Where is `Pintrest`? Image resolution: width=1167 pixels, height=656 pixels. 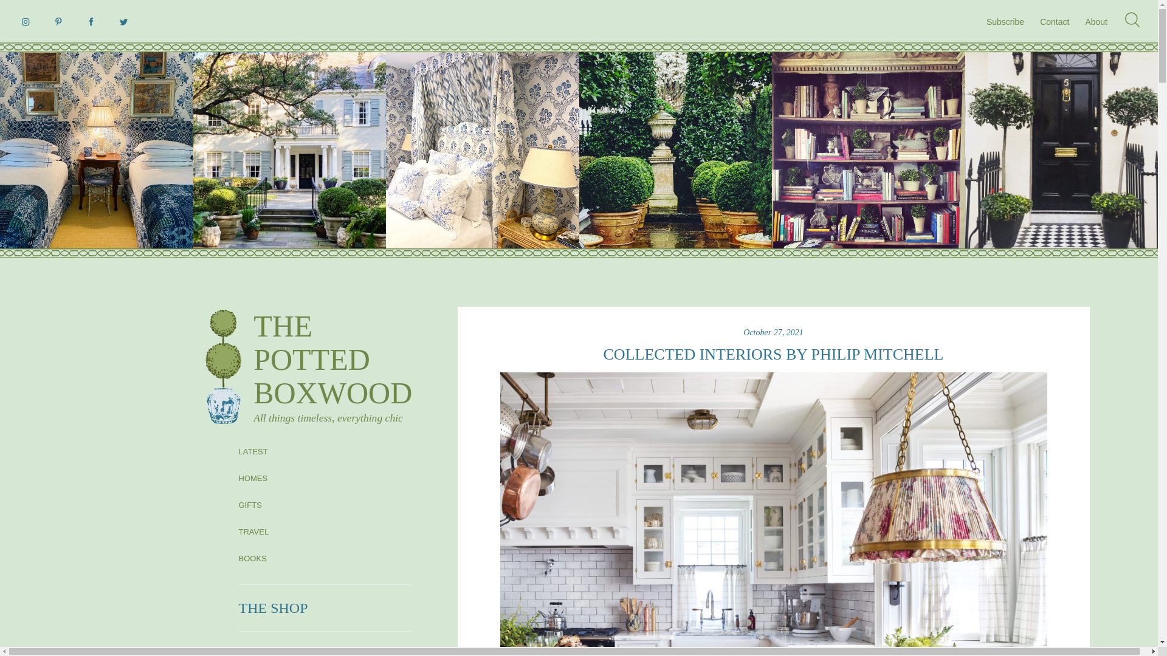
Pintrest is located at coordinates (313, 367).